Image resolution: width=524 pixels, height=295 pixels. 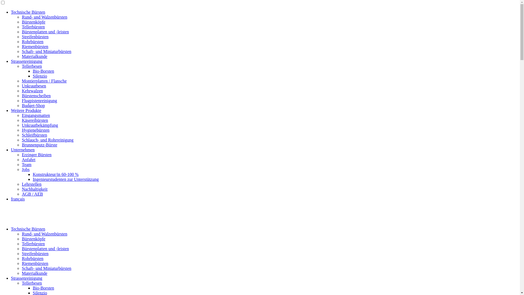 What do you see at coordinates (27, 164) in the screenshot?
I see `Team` at bounding box center [27, 164].